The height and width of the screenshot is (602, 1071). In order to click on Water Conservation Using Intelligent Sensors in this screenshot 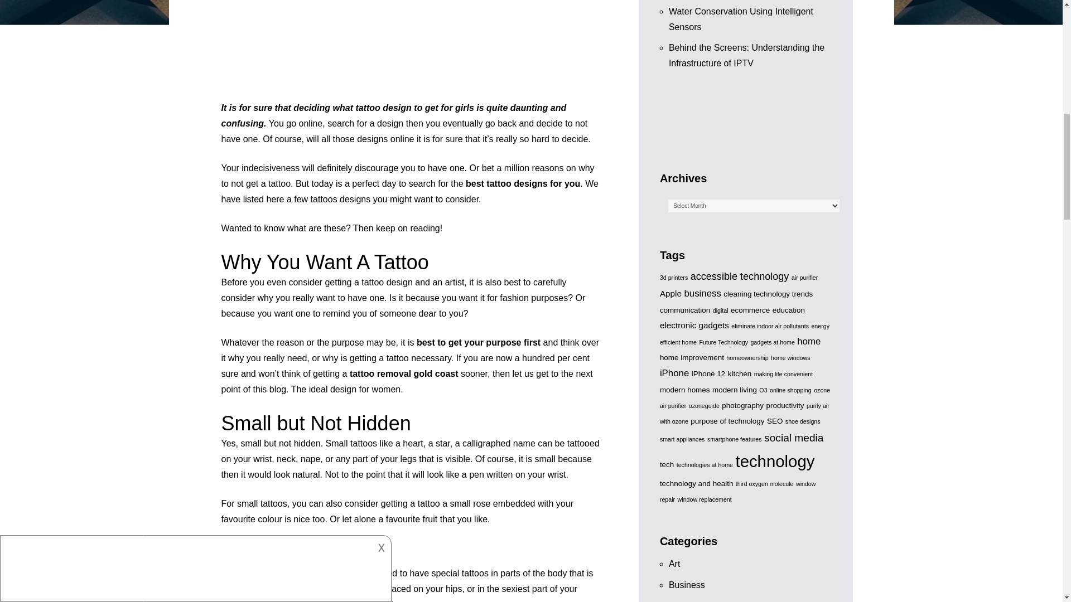, I will do `click(741, 19)`.